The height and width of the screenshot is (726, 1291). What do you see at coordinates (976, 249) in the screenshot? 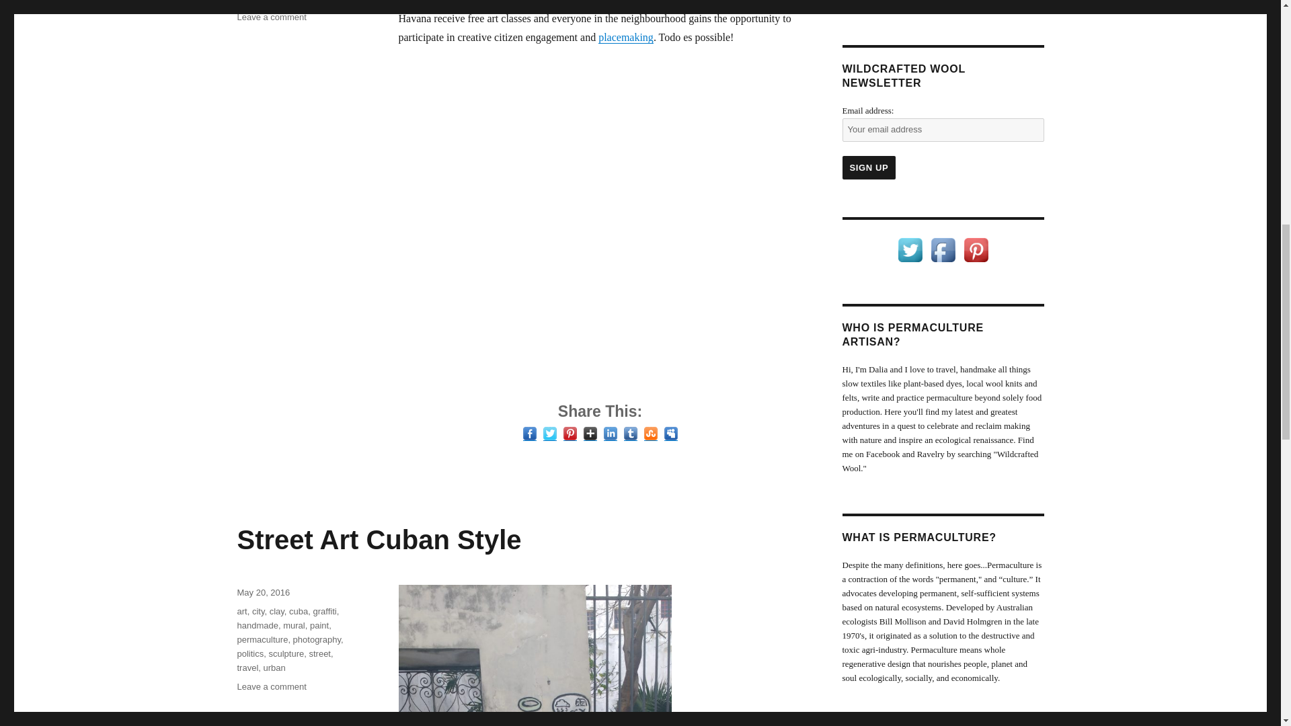
I see `Visit Us On Pinterest` at bounding box center [976, 249].